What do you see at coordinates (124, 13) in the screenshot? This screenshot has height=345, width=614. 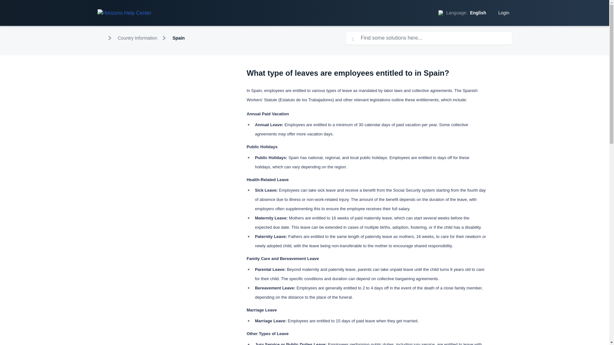 I see `Horizons Help Center` at bounding box center [124, 13].